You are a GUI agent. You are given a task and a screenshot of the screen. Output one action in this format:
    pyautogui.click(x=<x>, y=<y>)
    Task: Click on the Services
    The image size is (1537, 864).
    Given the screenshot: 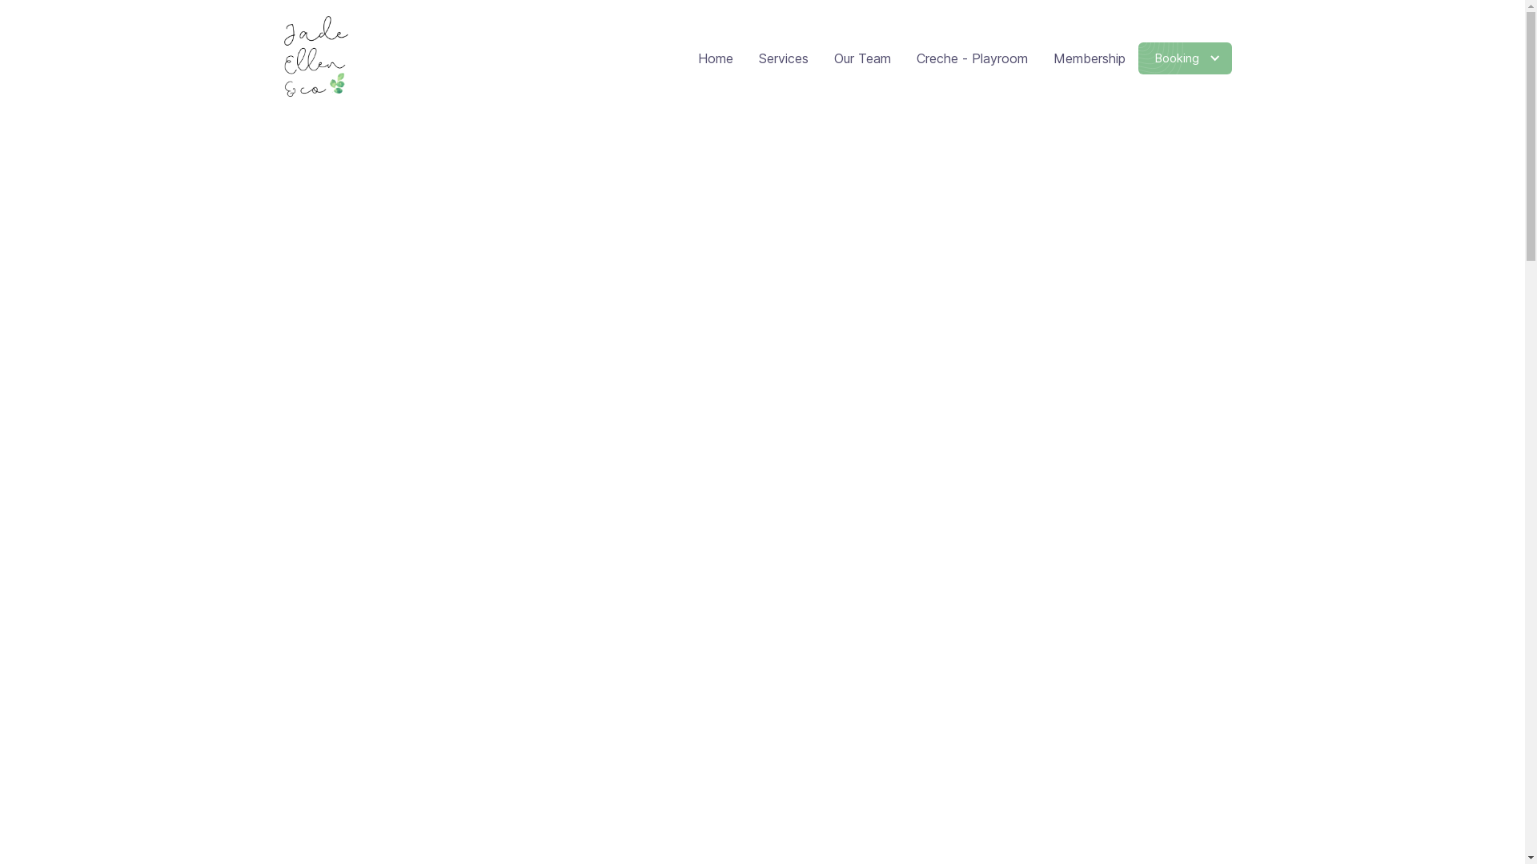 What is the action you would take?
    pyautogui.click(x=784, y=58)
    